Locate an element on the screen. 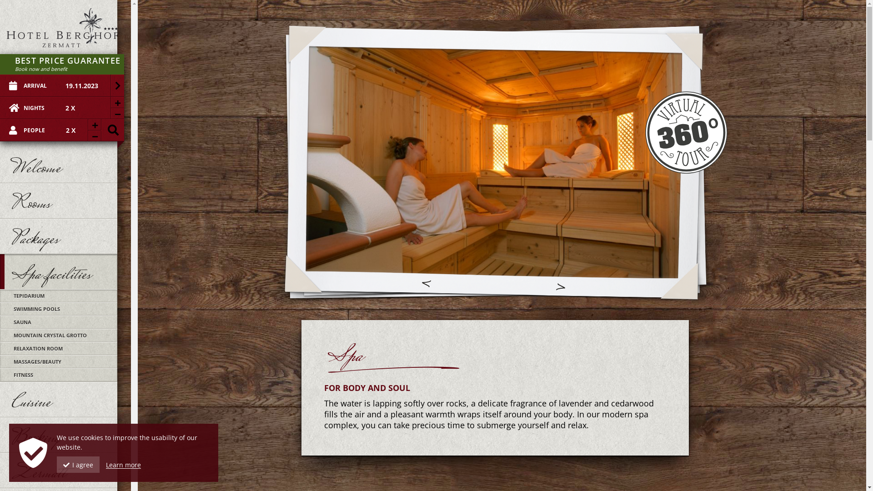 The image size is (873, 491). I agree is located at coordinates (78, 465).